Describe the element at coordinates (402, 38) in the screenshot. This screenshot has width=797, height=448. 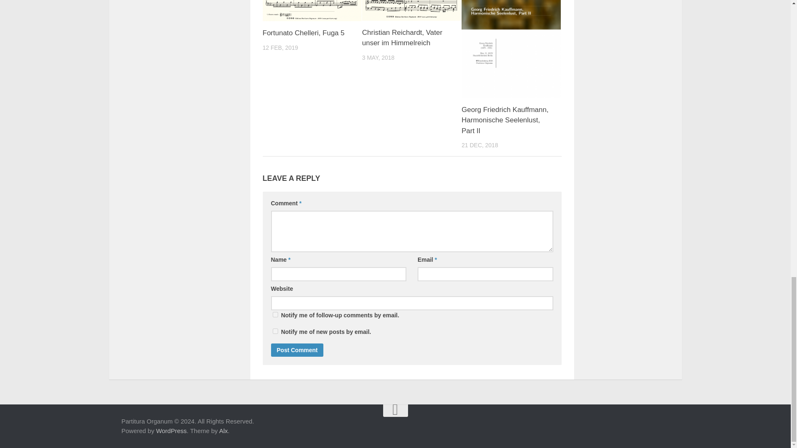
I see `Christian Reichardt, Vater unser im Himmelreich` at that location.